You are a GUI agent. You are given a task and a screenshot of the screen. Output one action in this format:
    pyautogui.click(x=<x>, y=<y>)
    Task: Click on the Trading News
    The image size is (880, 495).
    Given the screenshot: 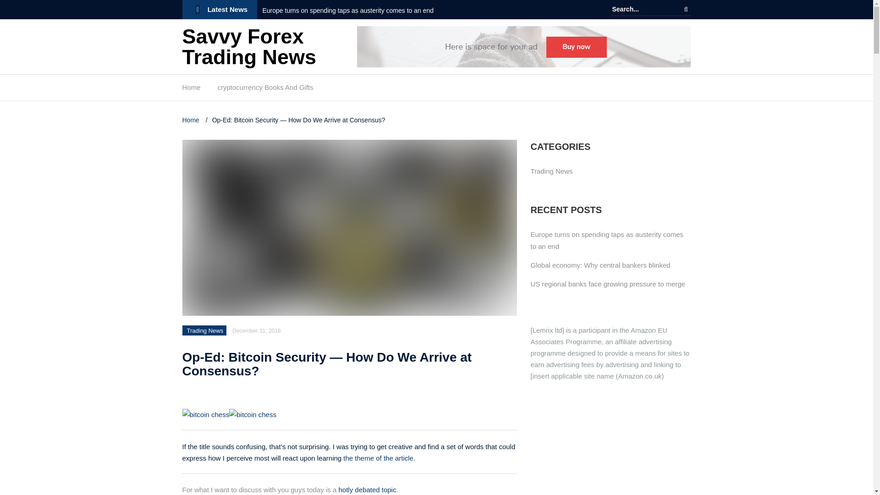 What is the action you would take?
    pyautogui.click(x=205, y=330)
    